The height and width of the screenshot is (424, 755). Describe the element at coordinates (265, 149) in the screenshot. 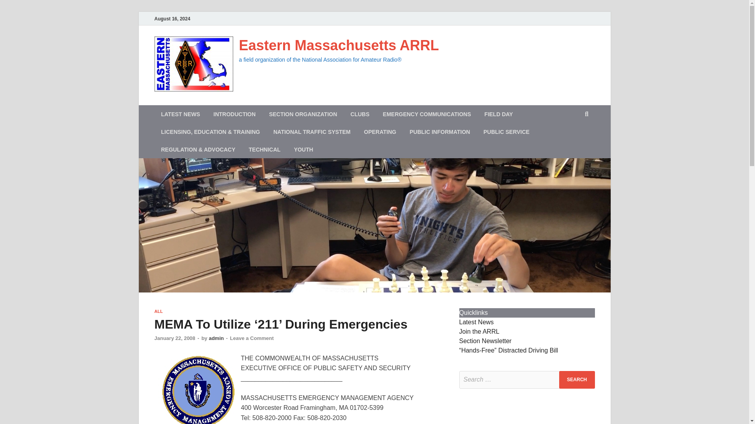

I see `TECHNICAL` at that location.